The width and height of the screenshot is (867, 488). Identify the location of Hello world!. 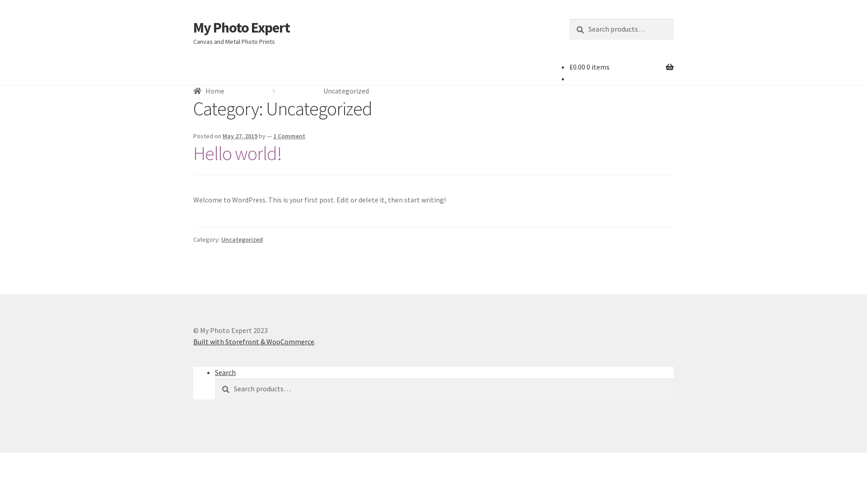
(238, 153).